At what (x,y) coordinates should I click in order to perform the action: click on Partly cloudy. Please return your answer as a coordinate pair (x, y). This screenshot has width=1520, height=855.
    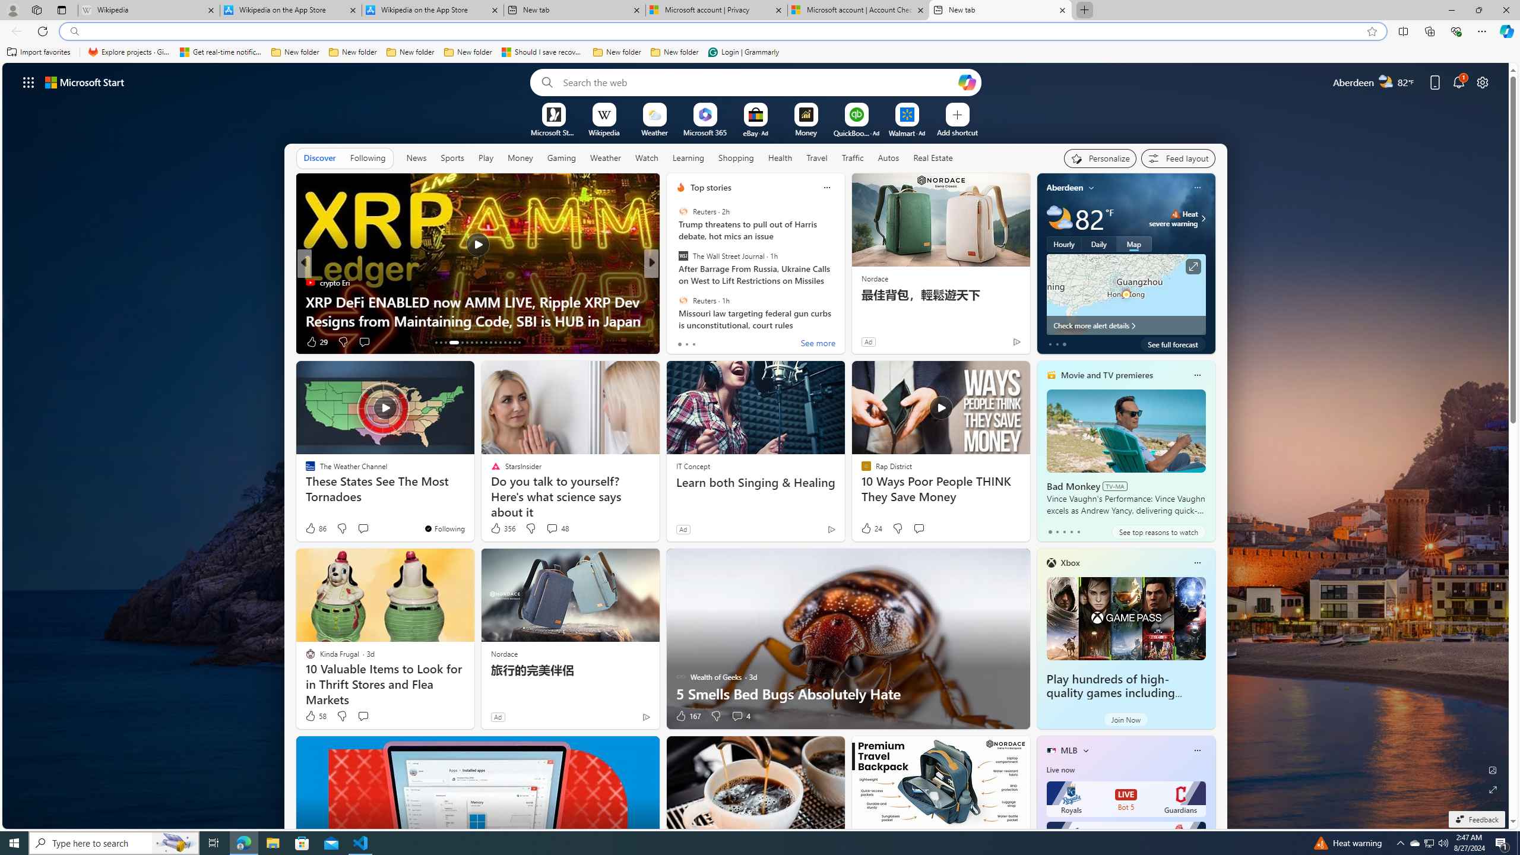
    Looking at the image, I should click on (1059, 218).